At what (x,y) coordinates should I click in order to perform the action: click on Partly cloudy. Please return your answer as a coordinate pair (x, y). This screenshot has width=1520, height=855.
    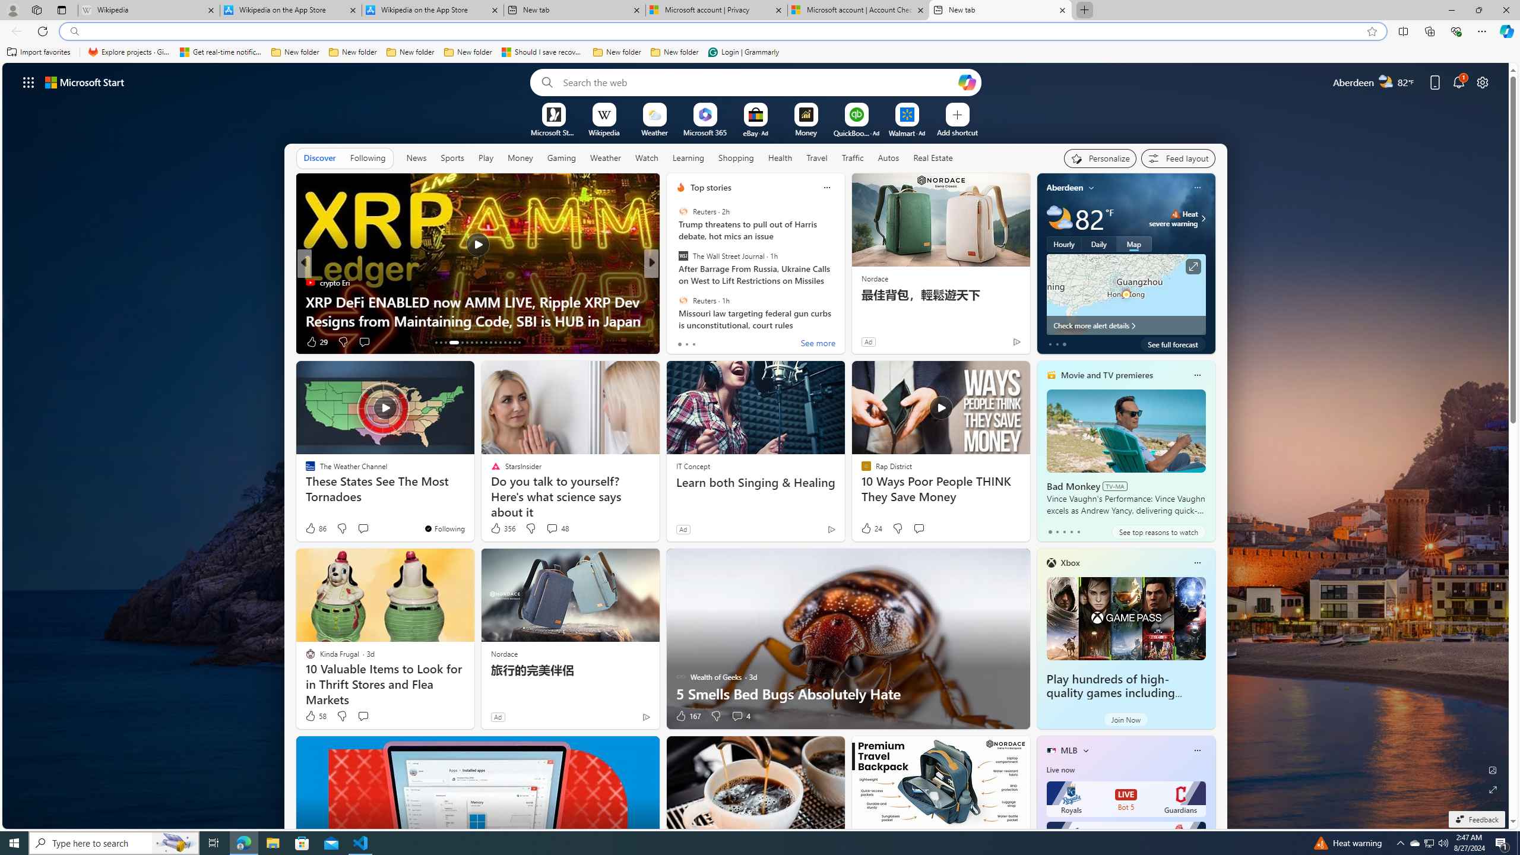
    Looking at the image, I should click on (1059, 218).